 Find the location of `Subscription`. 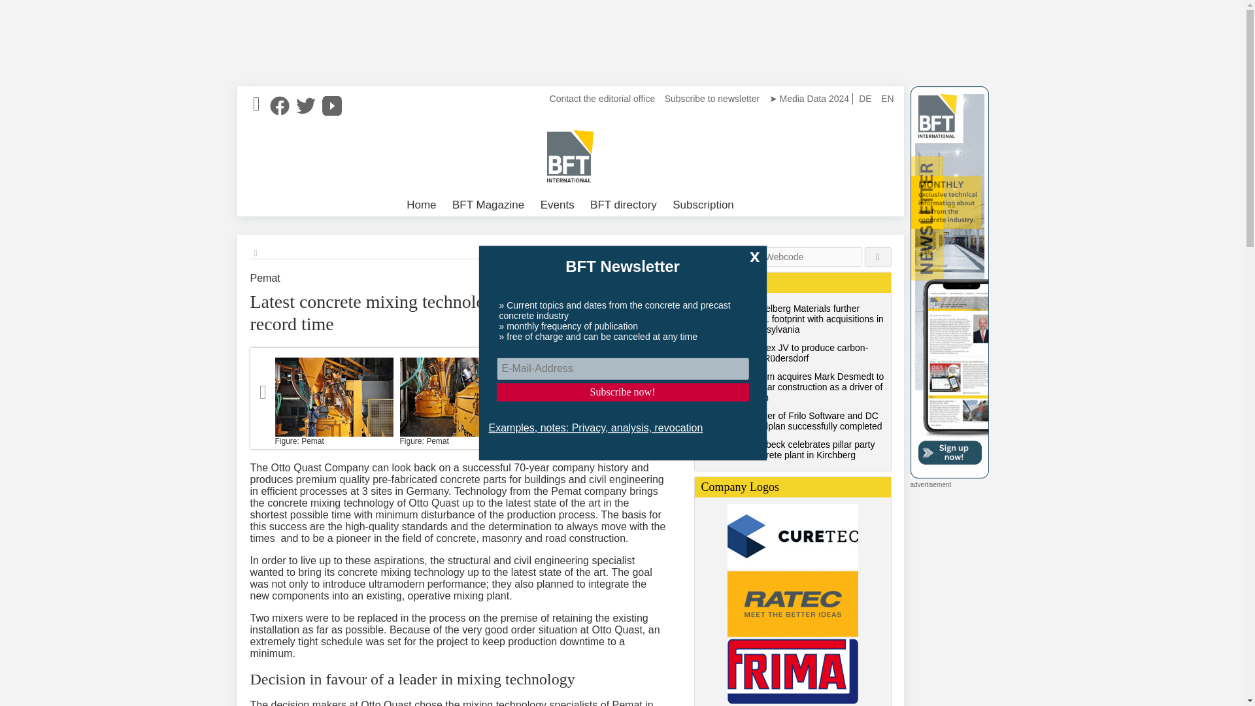

Subscription is located at coordinates (703, 205).